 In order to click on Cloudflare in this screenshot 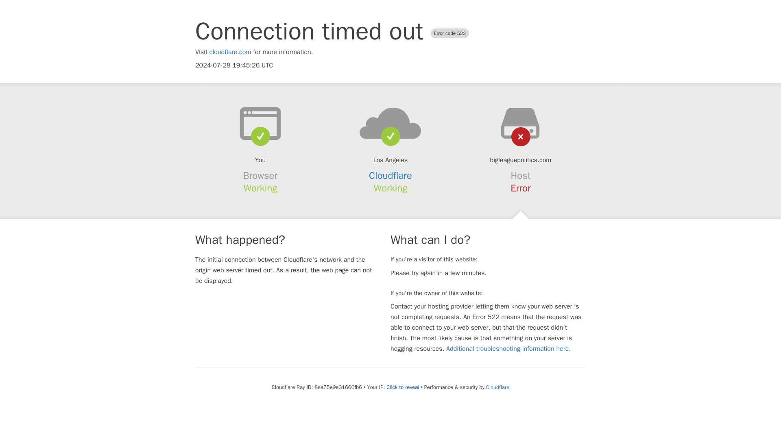, I will do `click(497, 387)`.